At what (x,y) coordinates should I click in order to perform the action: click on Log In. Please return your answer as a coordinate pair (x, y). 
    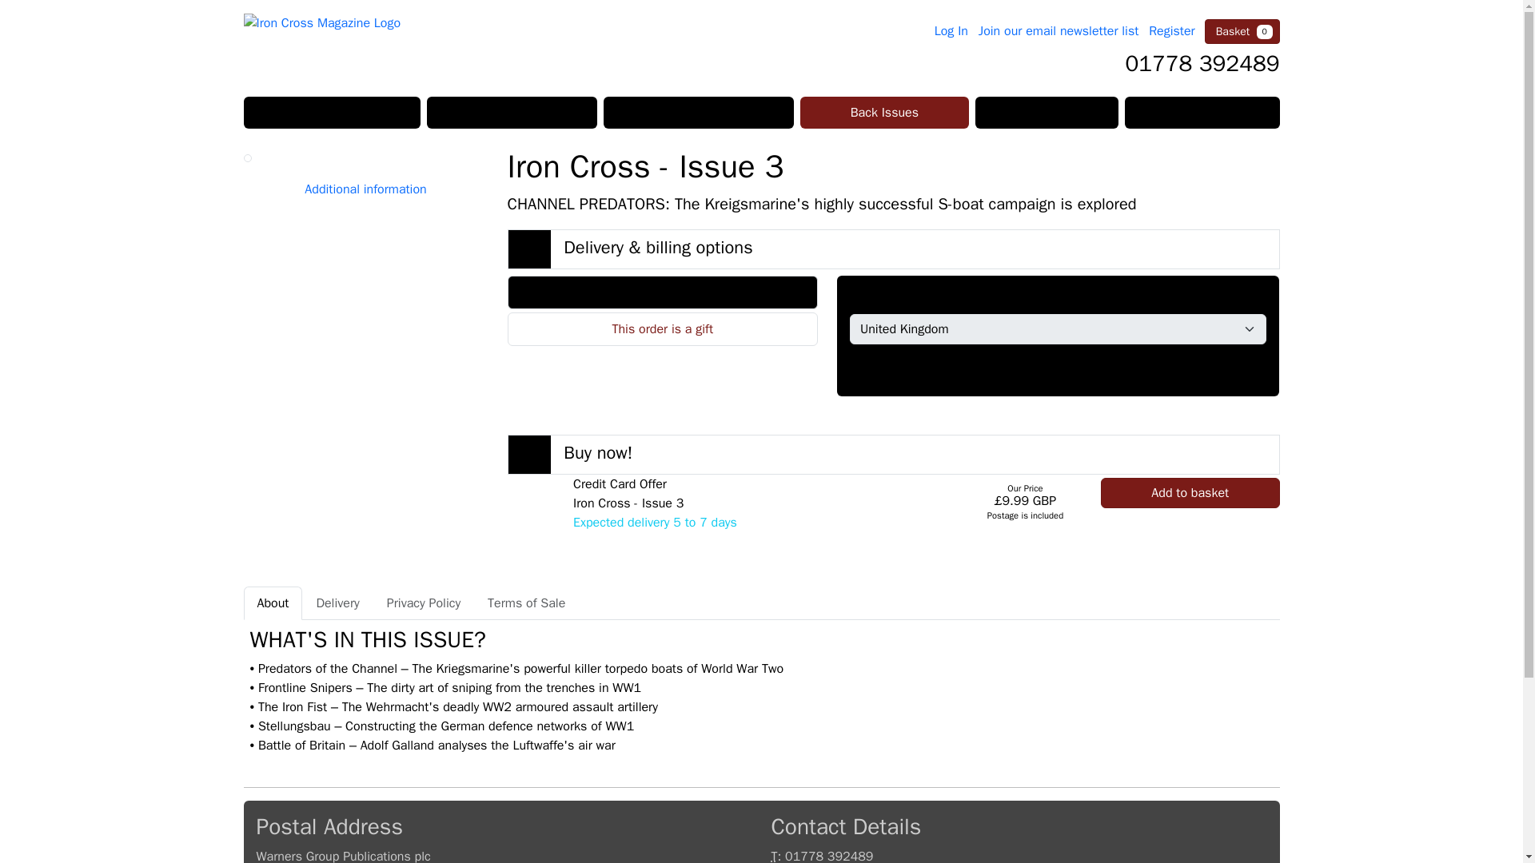
    Looking at the image, I should click on (951, 30).